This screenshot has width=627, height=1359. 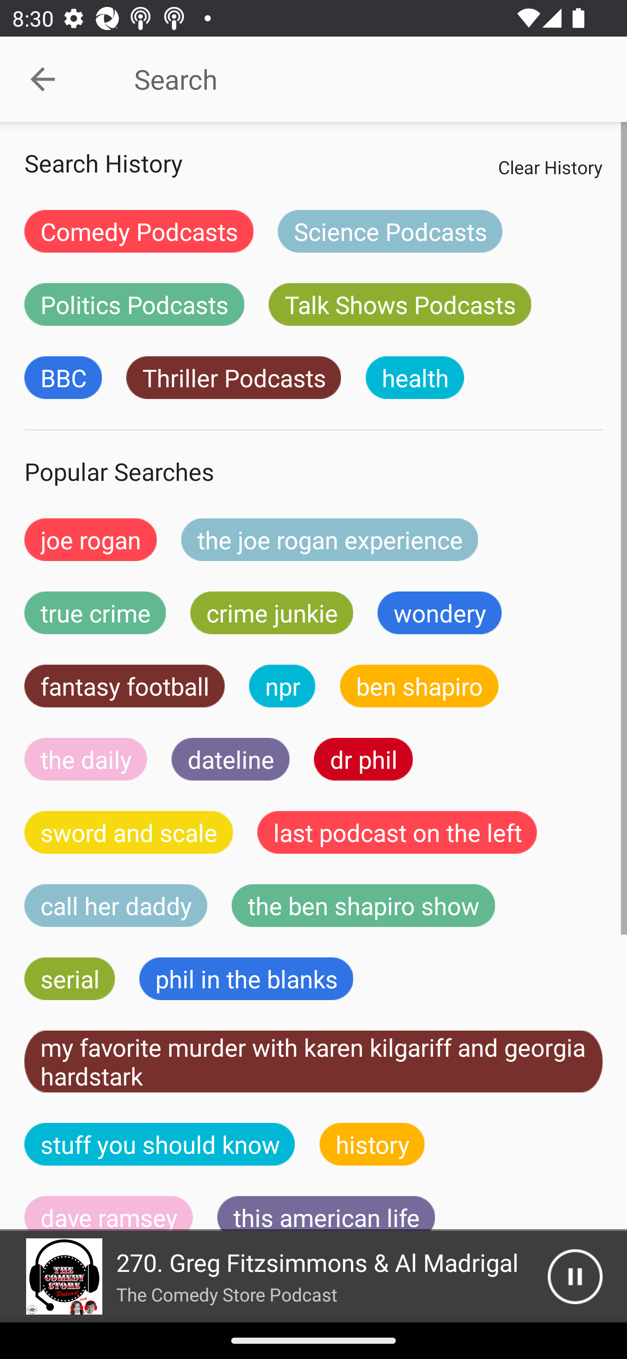 What do you see at coordinates (43, 79) in the screenshot?
I see `Collapse` at bounding box center [43, 79].